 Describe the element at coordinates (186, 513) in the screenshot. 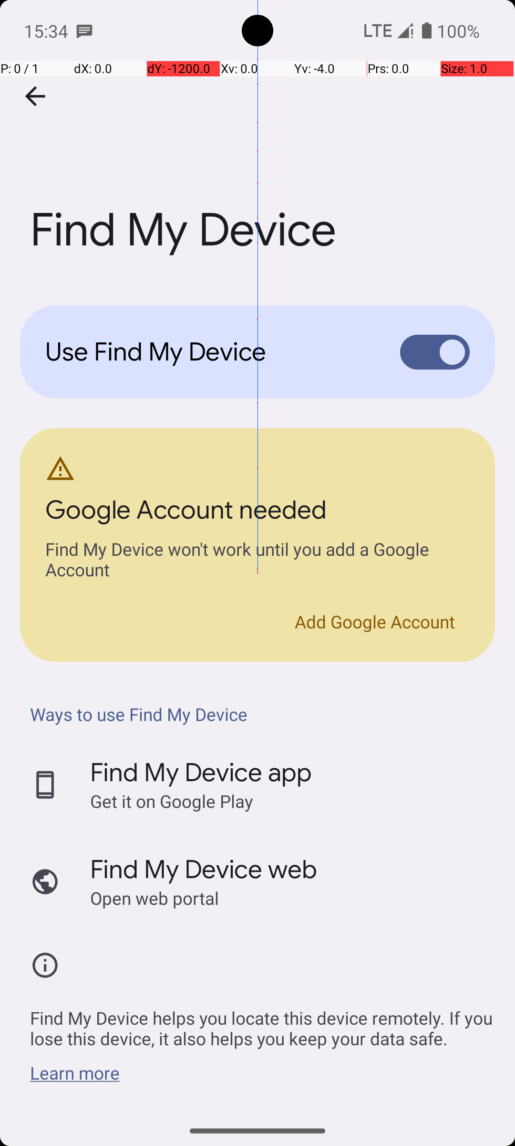

I see `Google Account needed` at that location.